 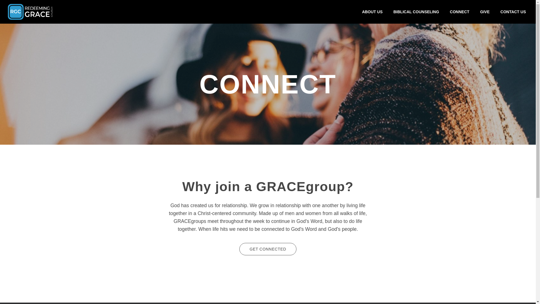 What do you see at coordinates (485, 12) in the screenshot?
I see `GIVE` at bounding box center [485, 12].